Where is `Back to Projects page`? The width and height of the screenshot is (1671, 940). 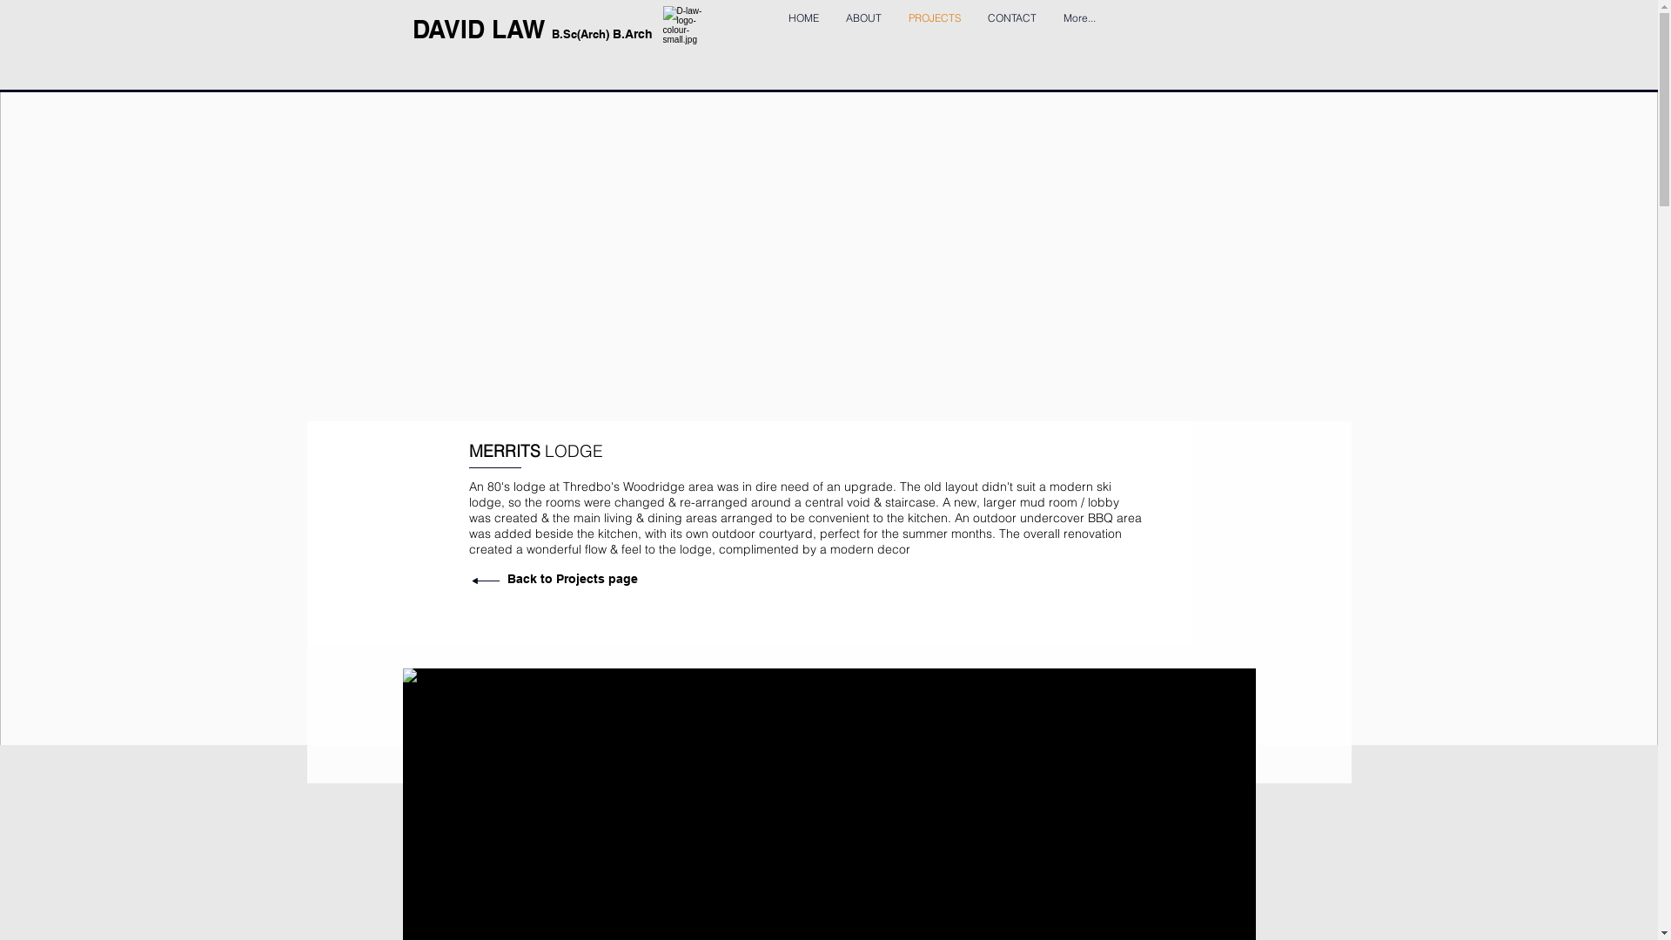
Back to Projects page is located at coordinates (572, 579).